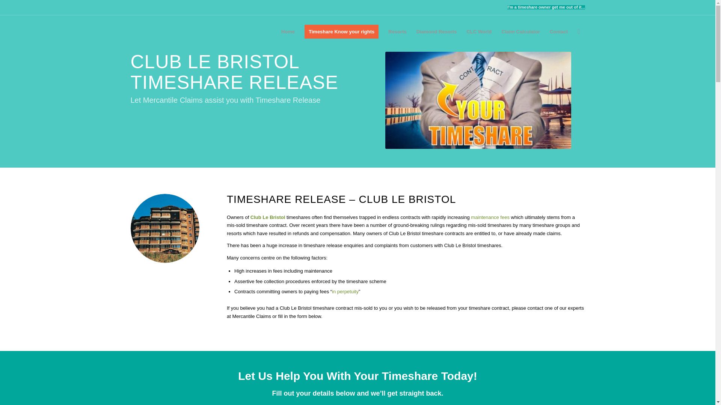 The height and width of the screenshot is (405, 721). What do you see at coordinates (437, 31) in the screenshot?
I see `Diamond Resorts` at bounding box center [437, 31].